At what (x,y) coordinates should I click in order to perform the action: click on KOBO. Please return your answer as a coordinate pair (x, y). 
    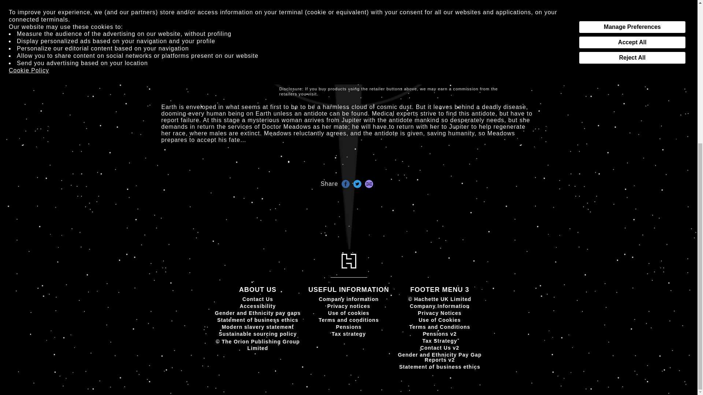
    Looking at the image, I should click on (484, 1).